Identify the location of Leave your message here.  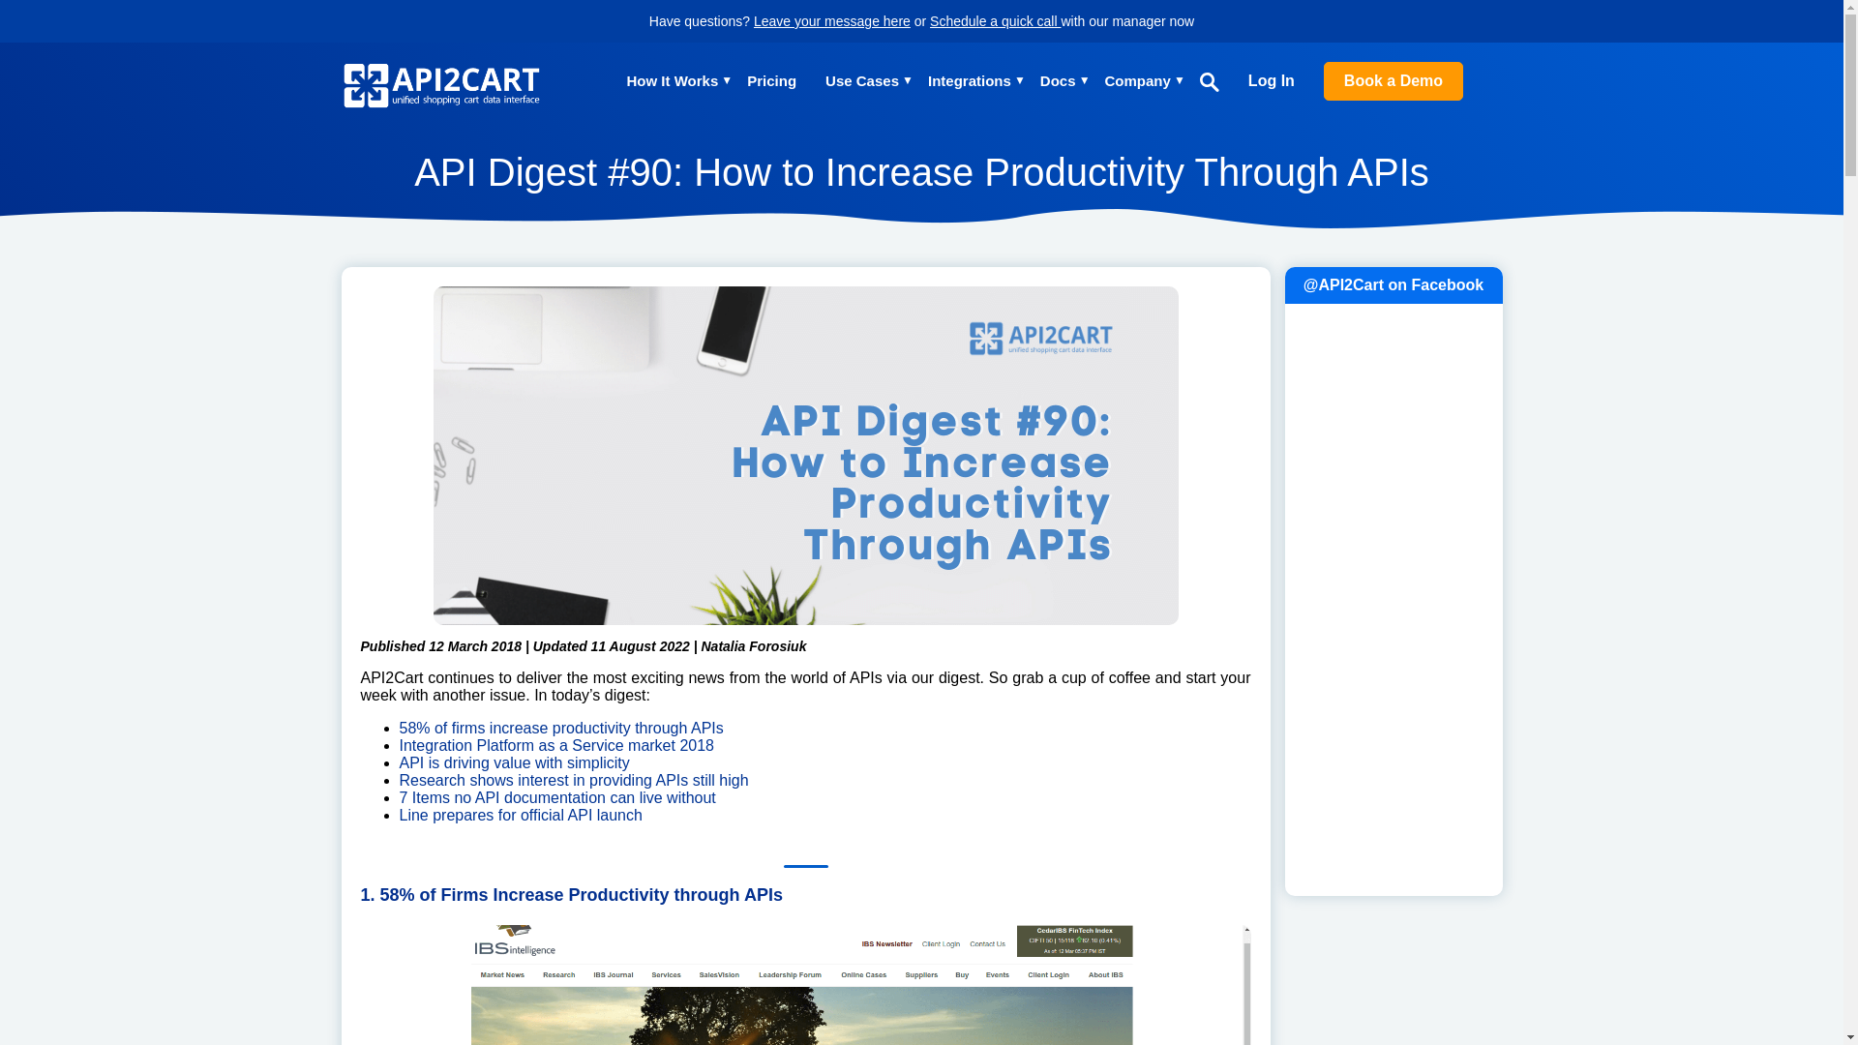
(832, 21).